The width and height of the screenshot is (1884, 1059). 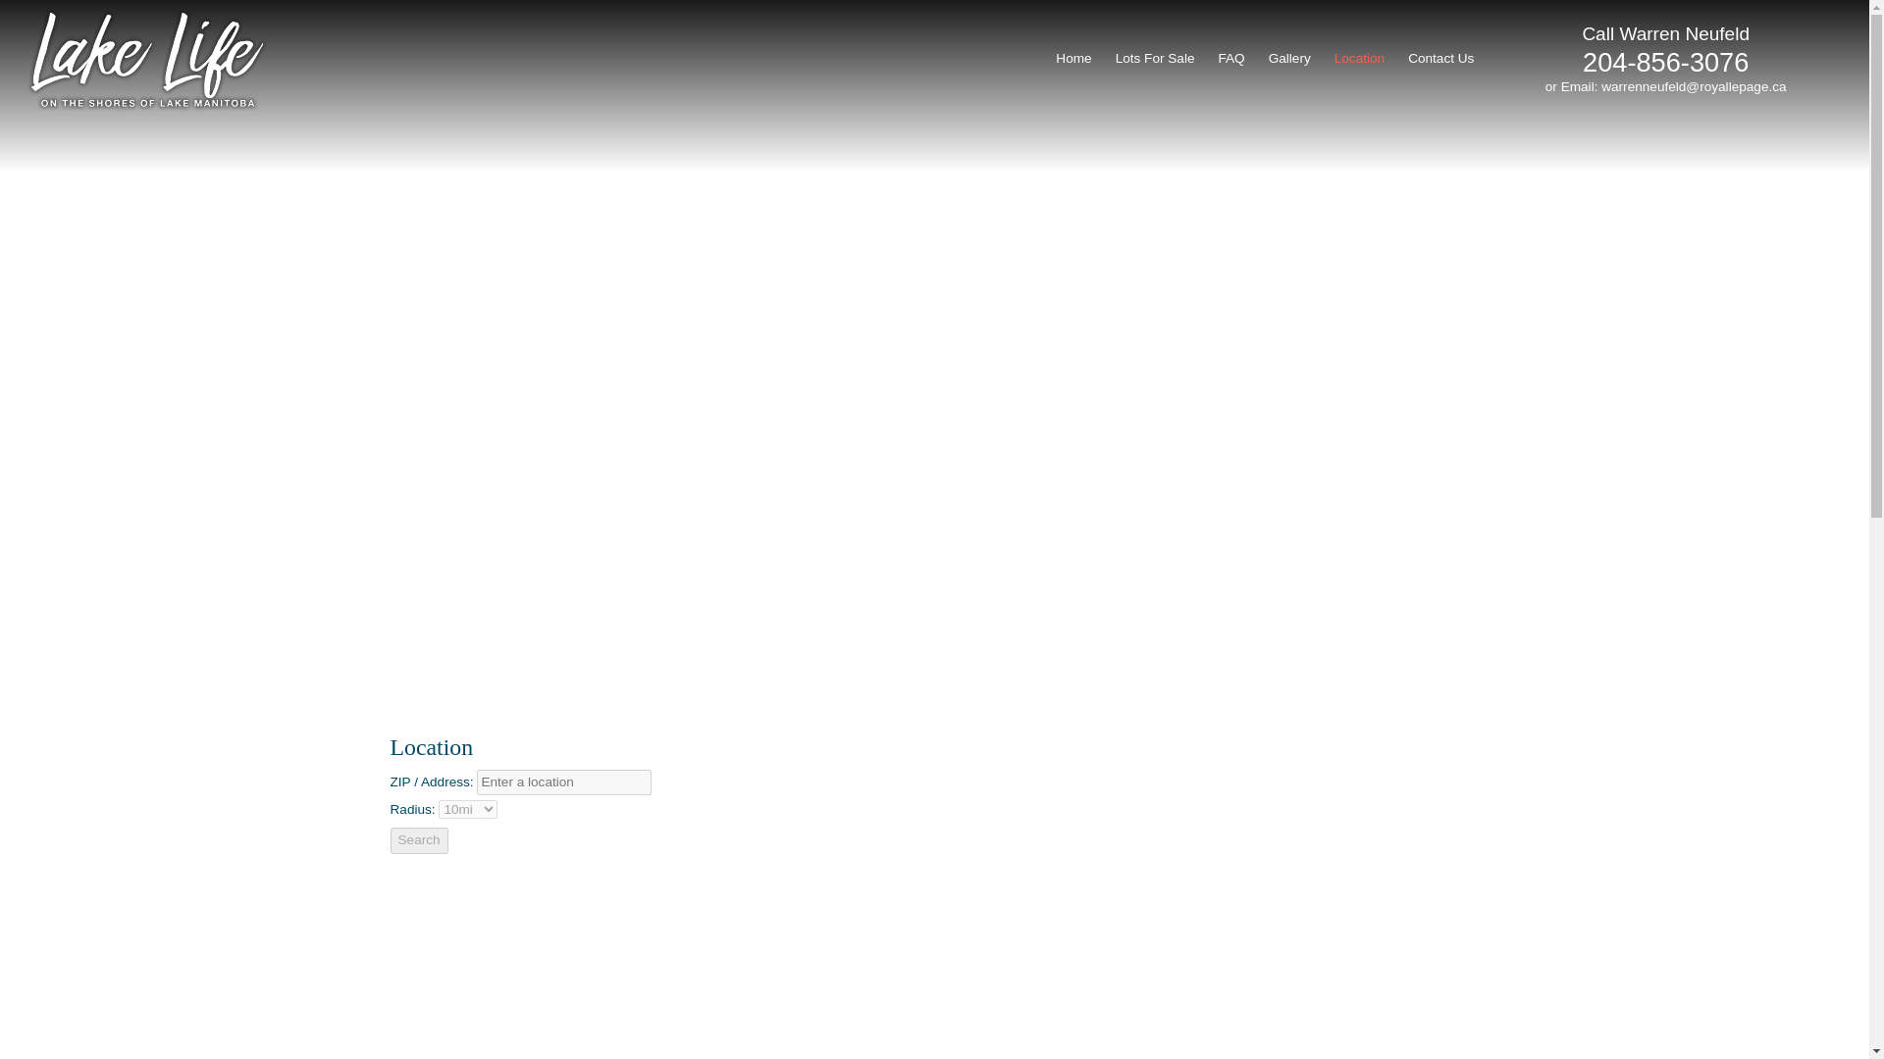 What do you see at coordinates (1230, 59) in the screenshot?
I see `FAQ` at bounding box center [1230, 59].